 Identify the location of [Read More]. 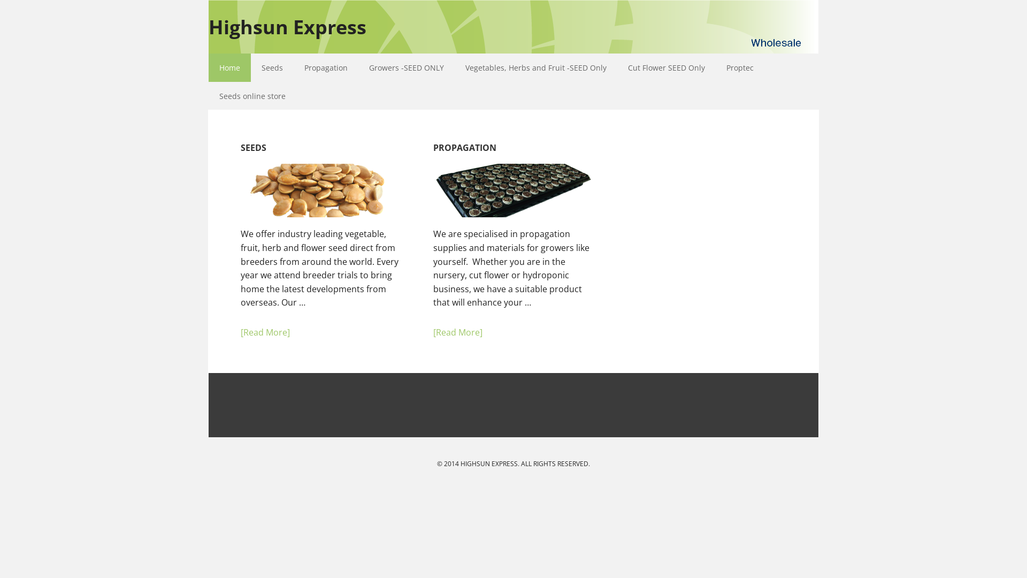
(321, 333).